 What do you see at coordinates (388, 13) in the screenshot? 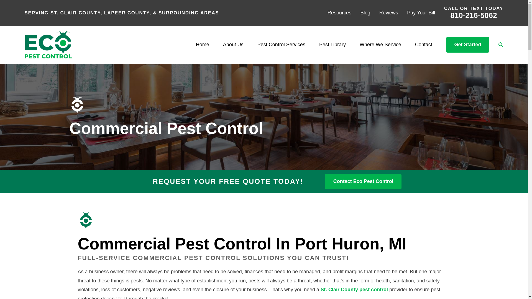
I see `Reviews` at bounding box center [388, 13].